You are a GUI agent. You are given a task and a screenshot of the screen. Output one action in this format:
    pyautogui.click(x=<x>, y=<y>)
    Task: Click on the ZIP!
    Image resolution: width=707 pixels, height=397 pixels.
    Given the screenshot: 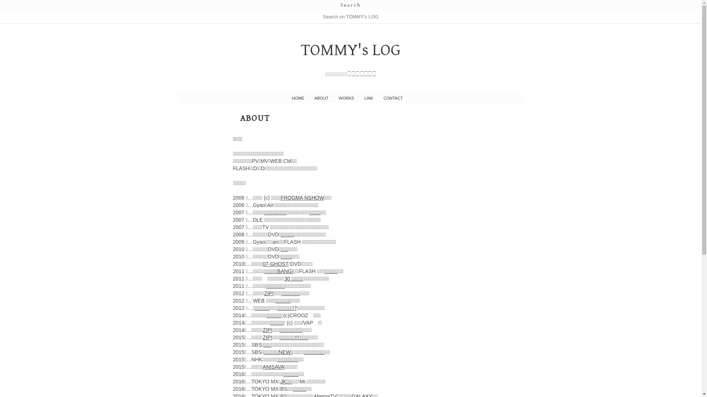 What is the action you would take?
    pyautogui.click(x=267, y=330)
    